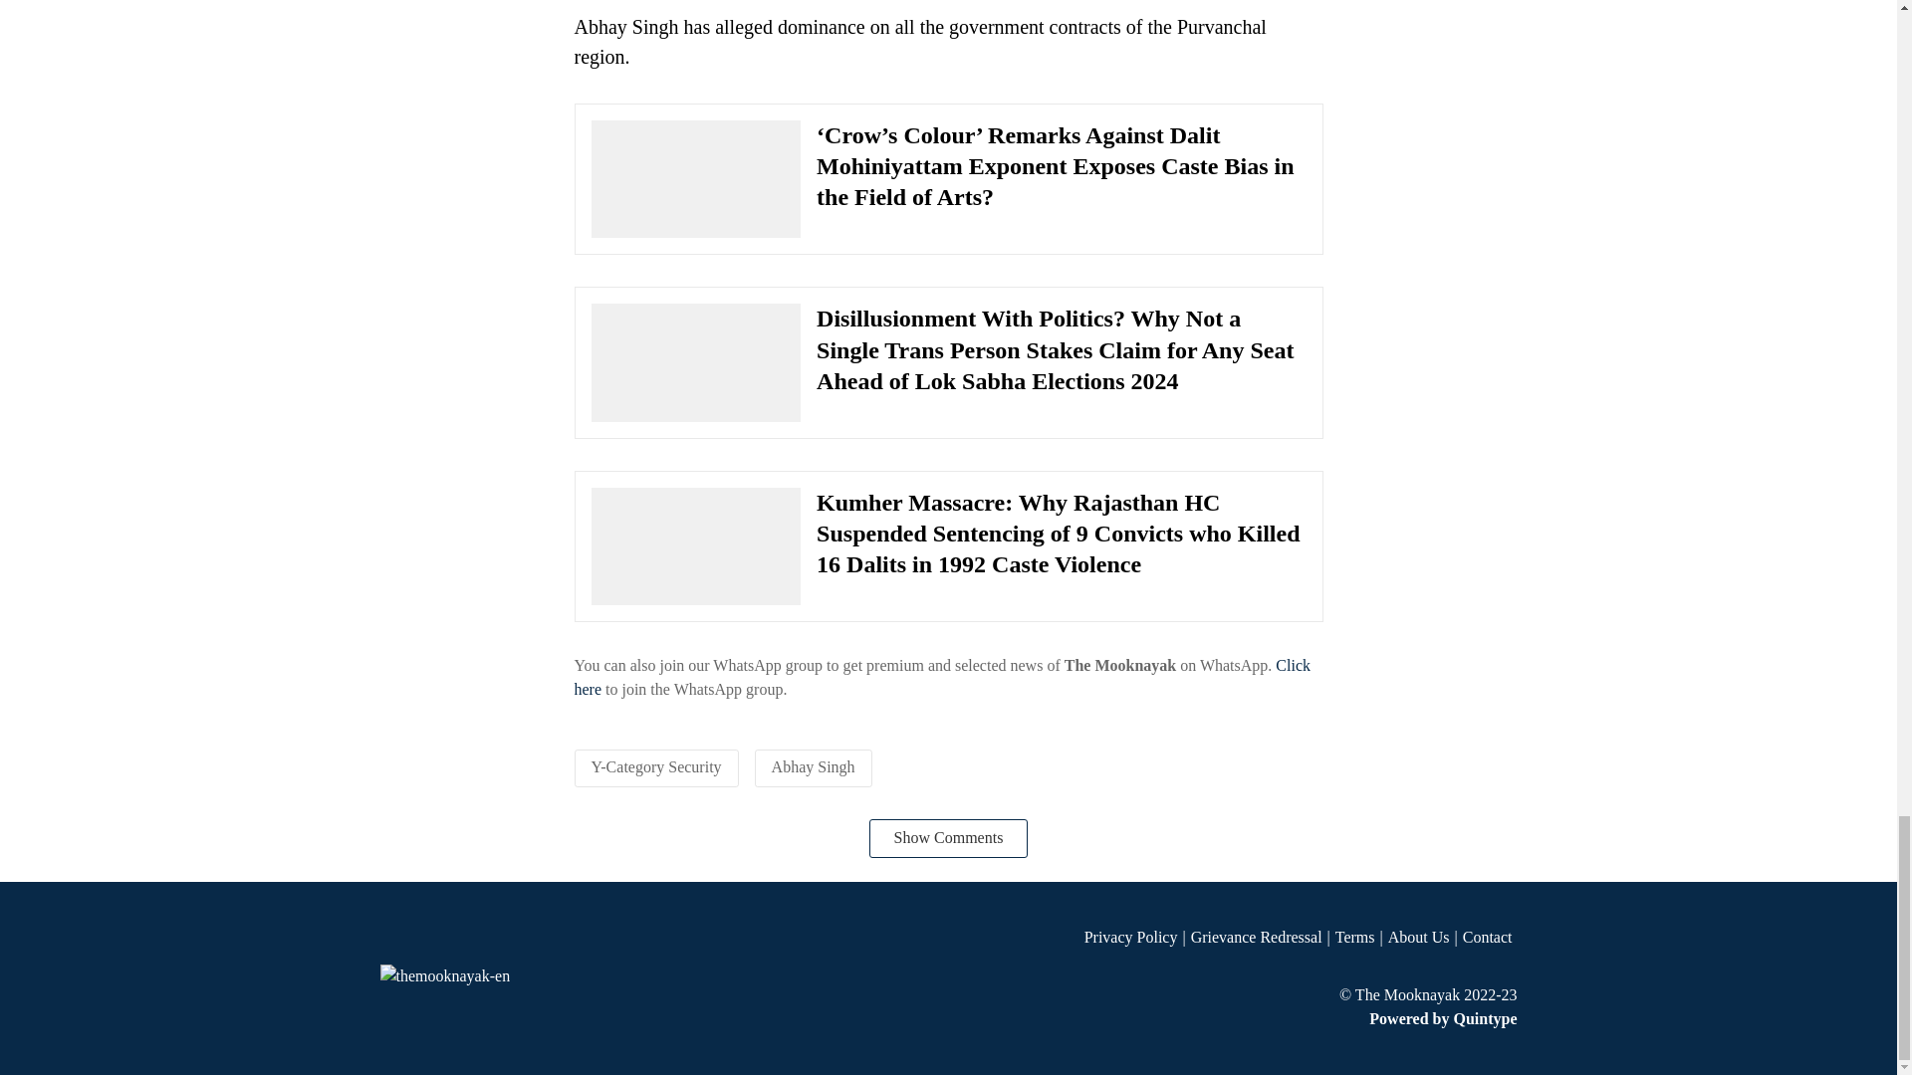 This screenshot has height=1075, width=1912. What do you see at coordinates (948, 837) in the screenshot?
I see `Show Comments` at bounding box center [948, 837].